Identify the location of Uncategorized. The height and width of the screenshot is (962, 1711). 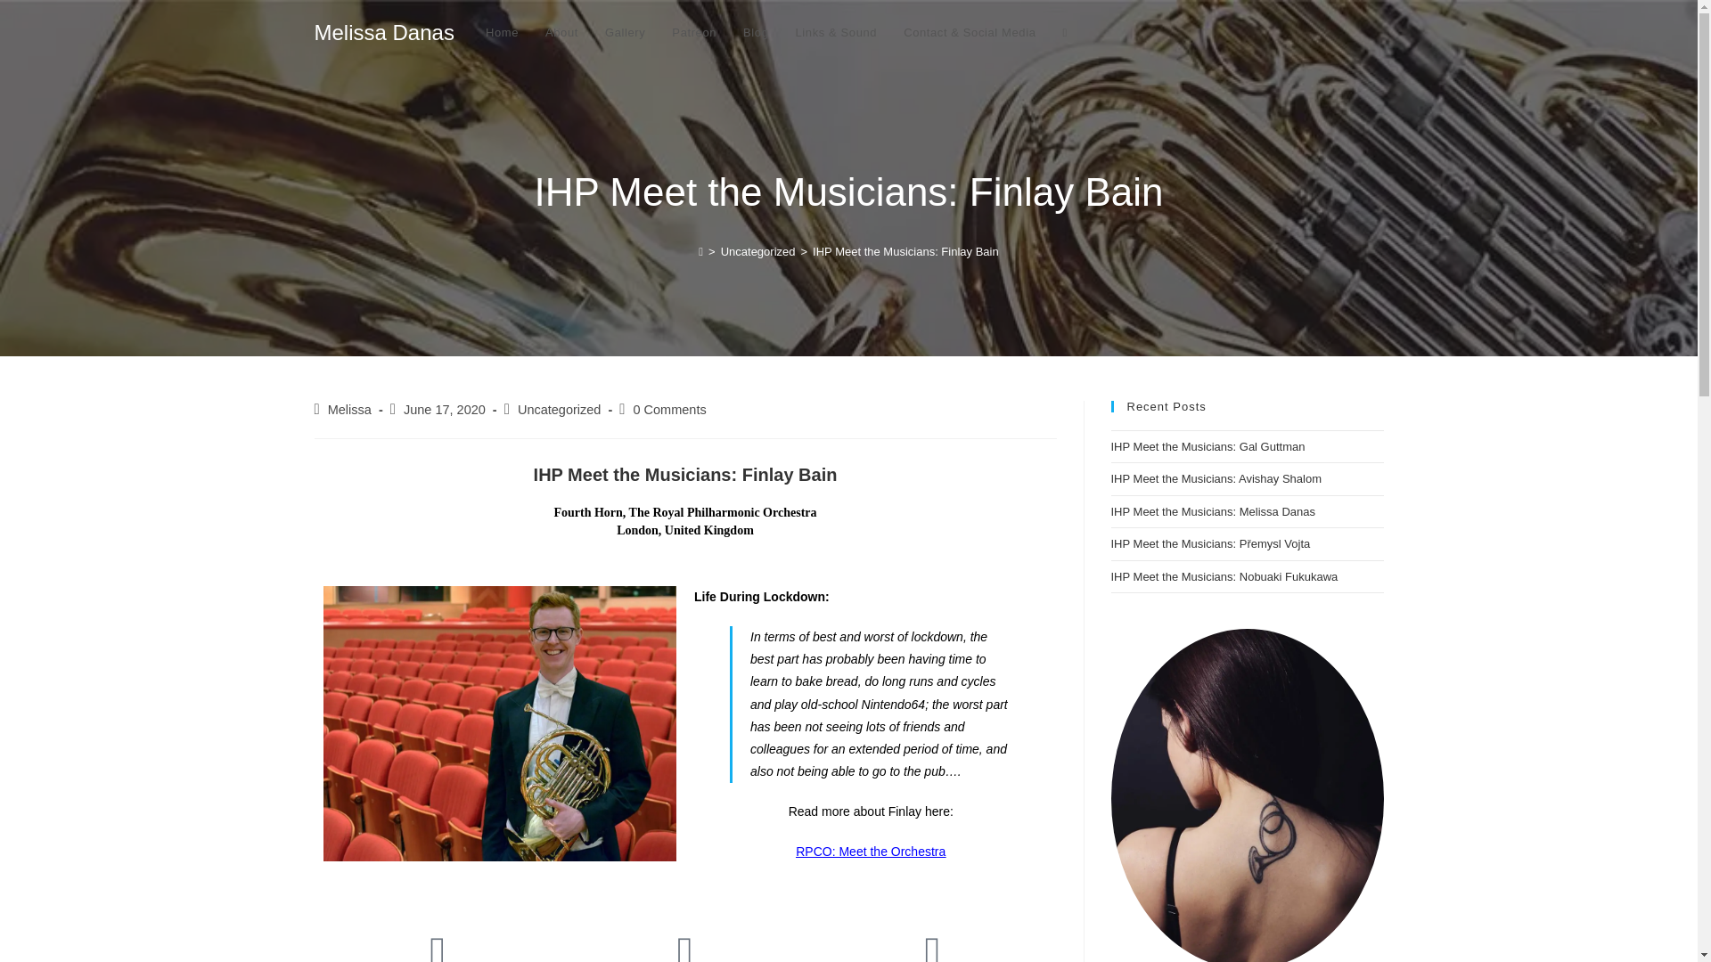
(757, 251).